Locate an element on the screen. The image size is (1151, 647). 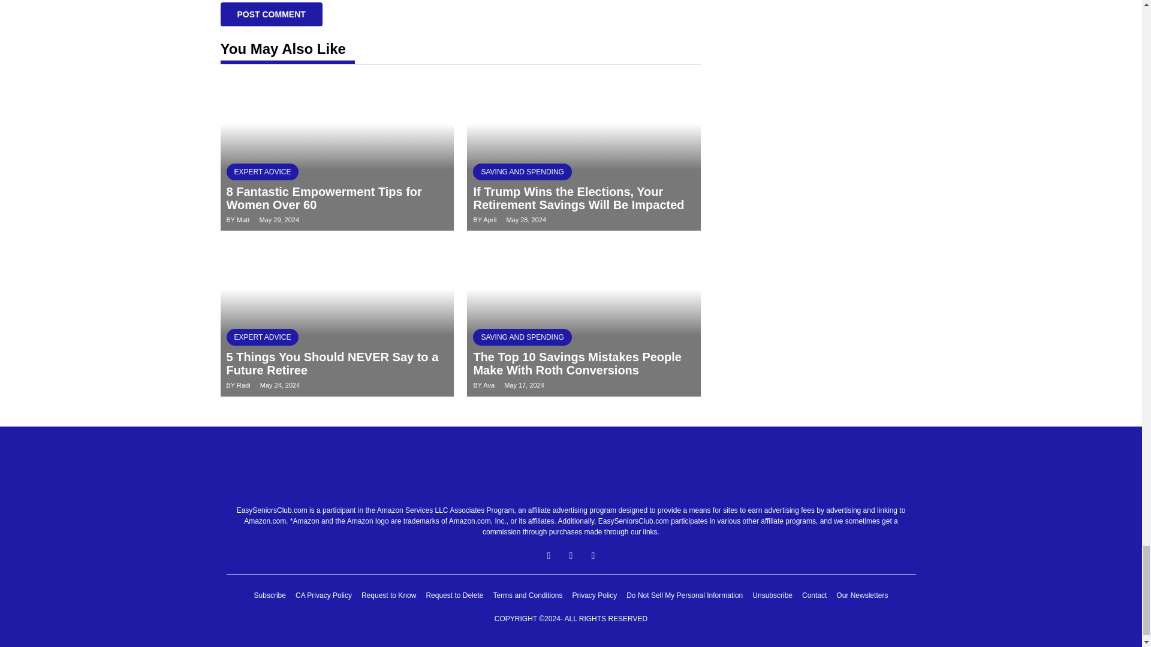
8 Fantastic Empowerment Tips for Women Over 60 is located at coordinates (324, 198).